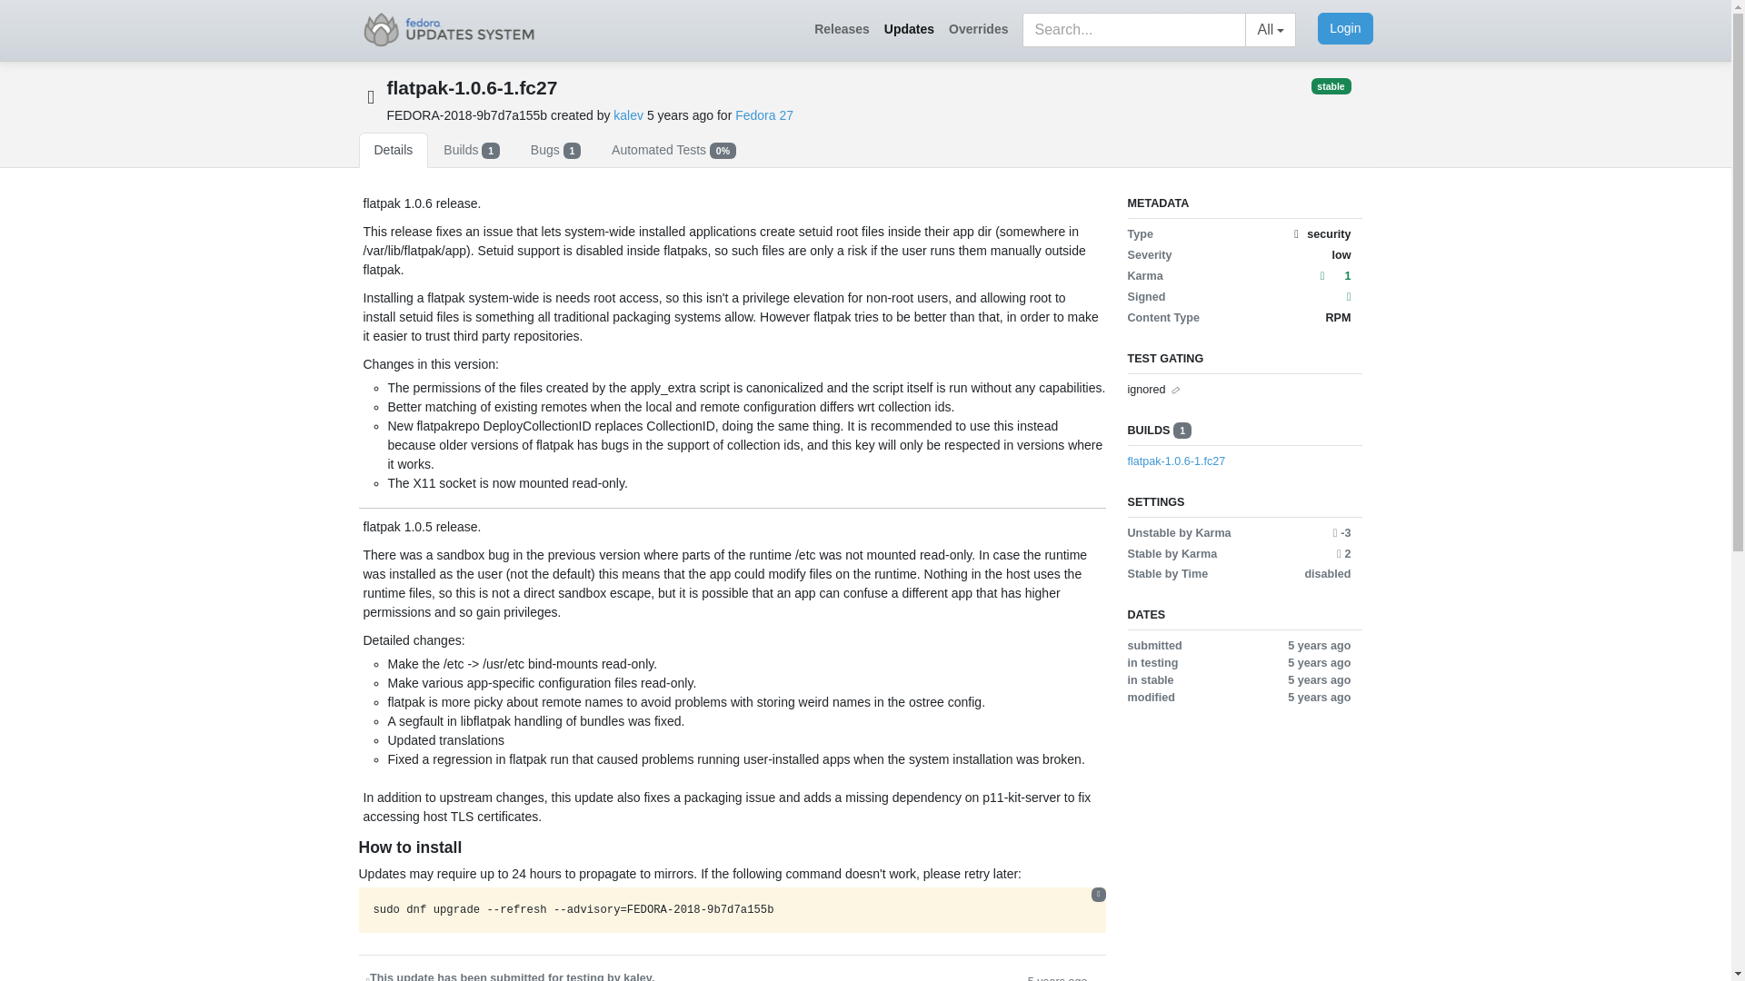 This screenshot has height=981, width=1745. What do you see at coordinates (393, 149) in the screenshot?
I see `Details` at bounding box center [393, 149].